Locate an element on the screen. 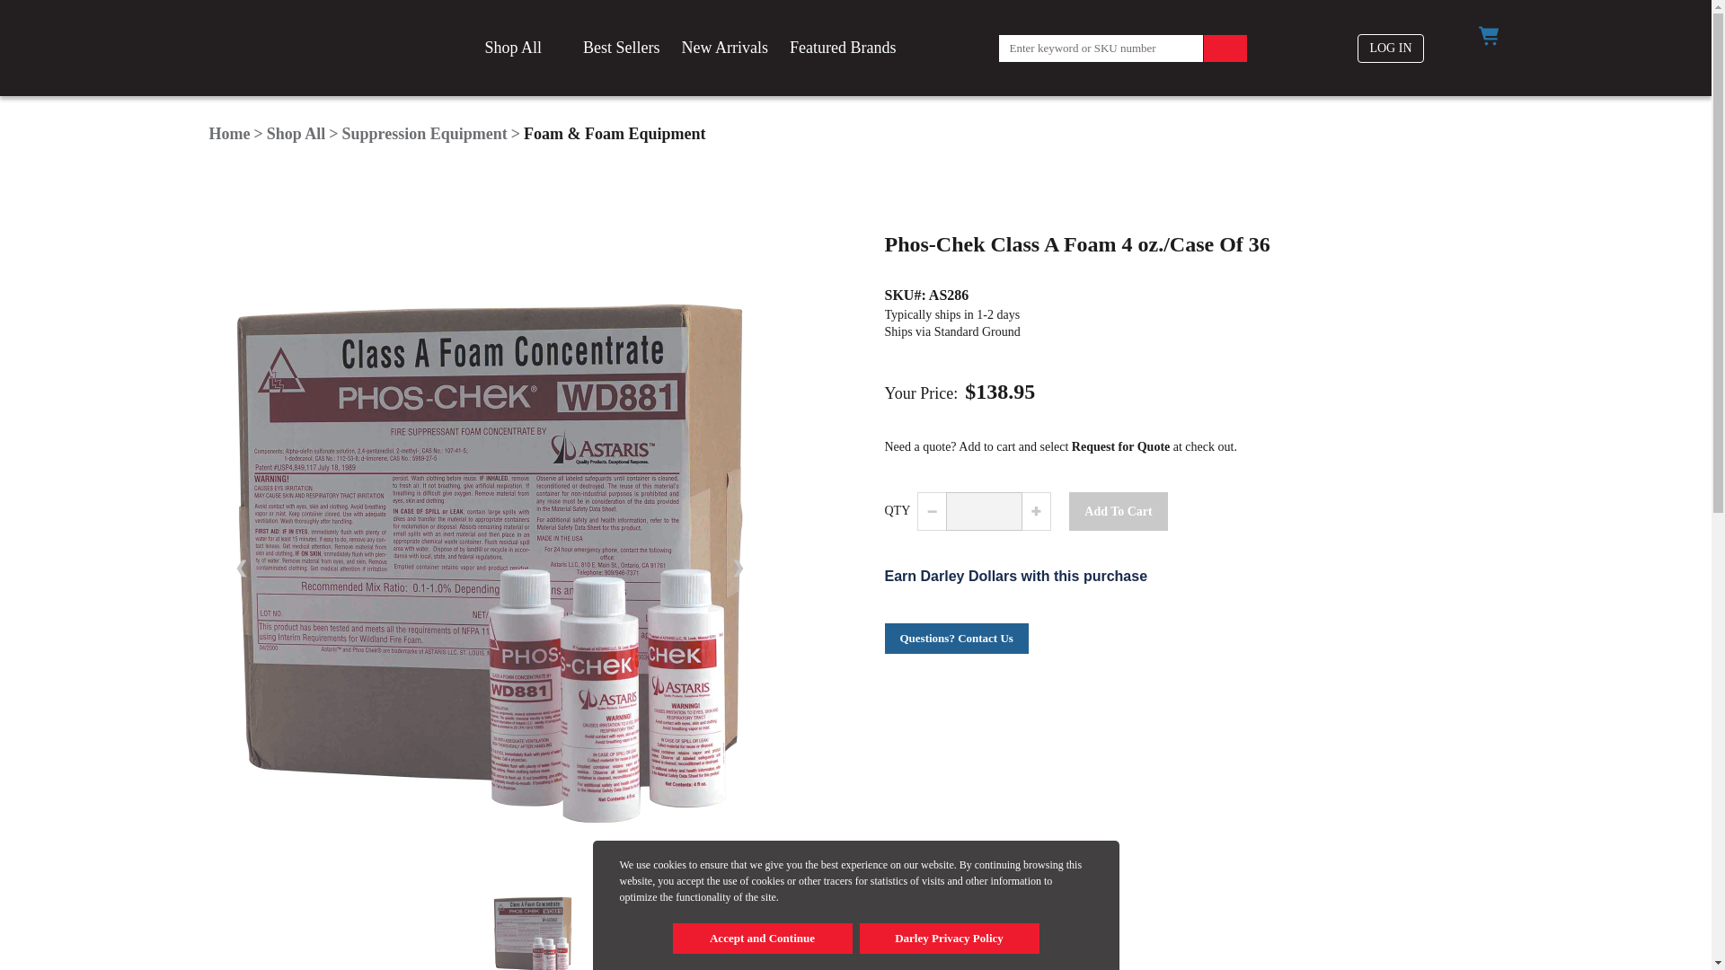  Featured Brands is located at coordinates (843, 48).